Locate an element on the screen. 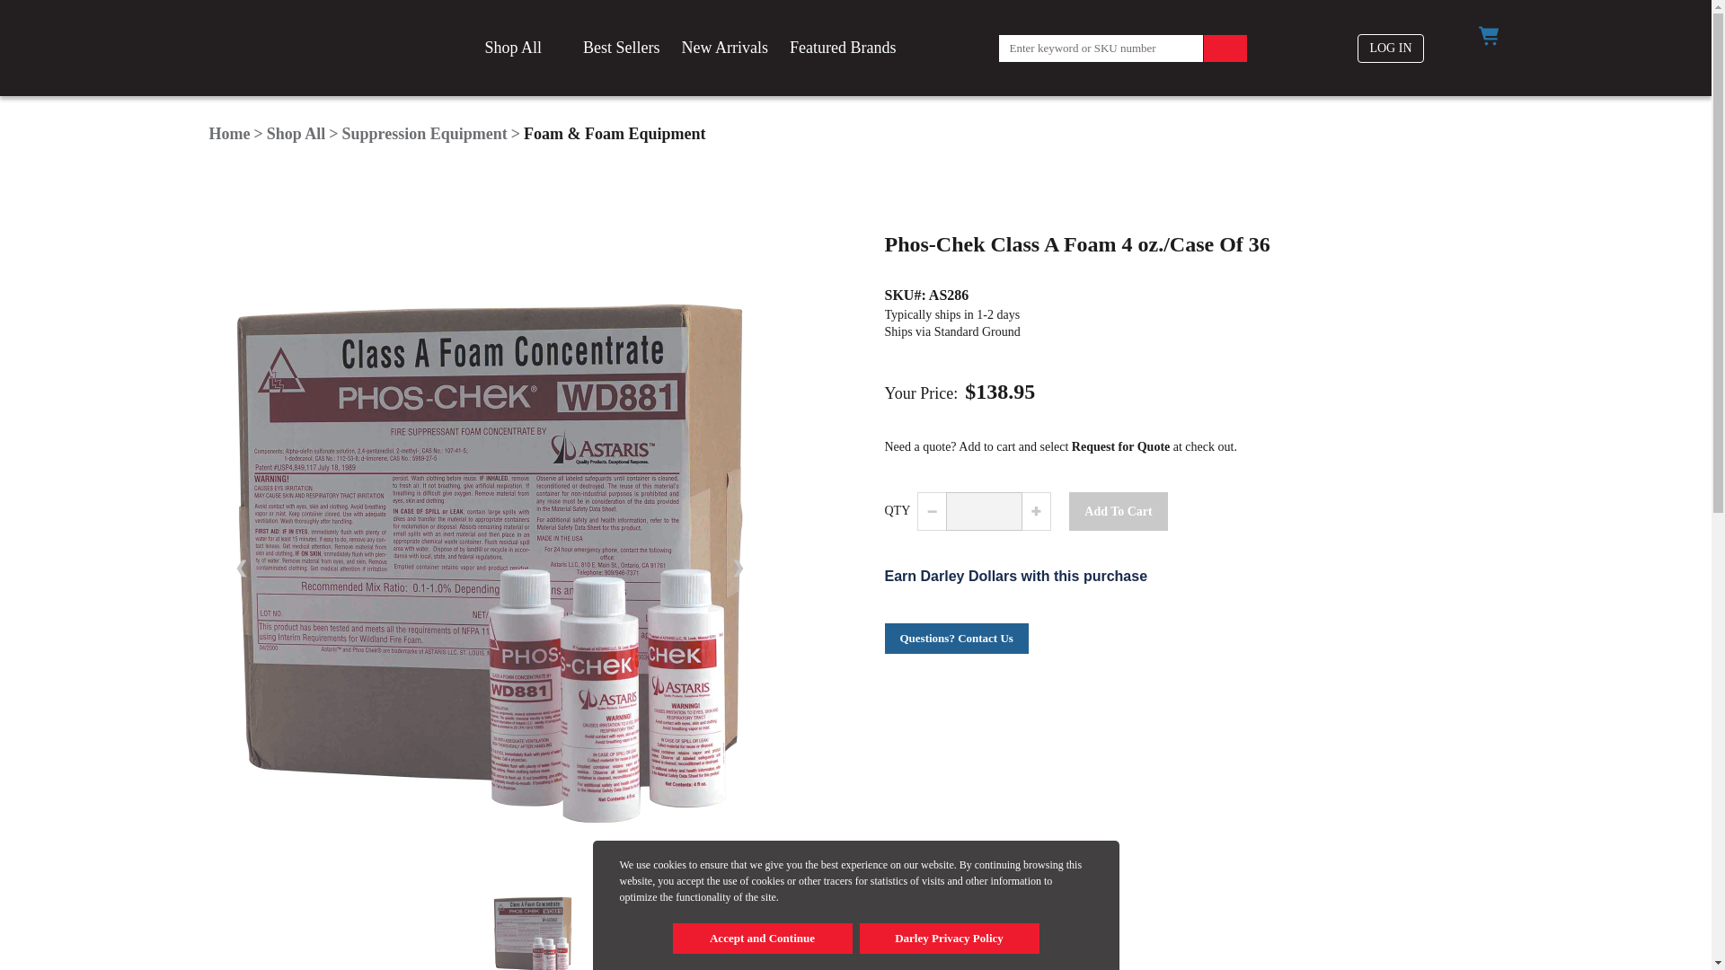  Featured Brands is located at coordinates (843, 48).